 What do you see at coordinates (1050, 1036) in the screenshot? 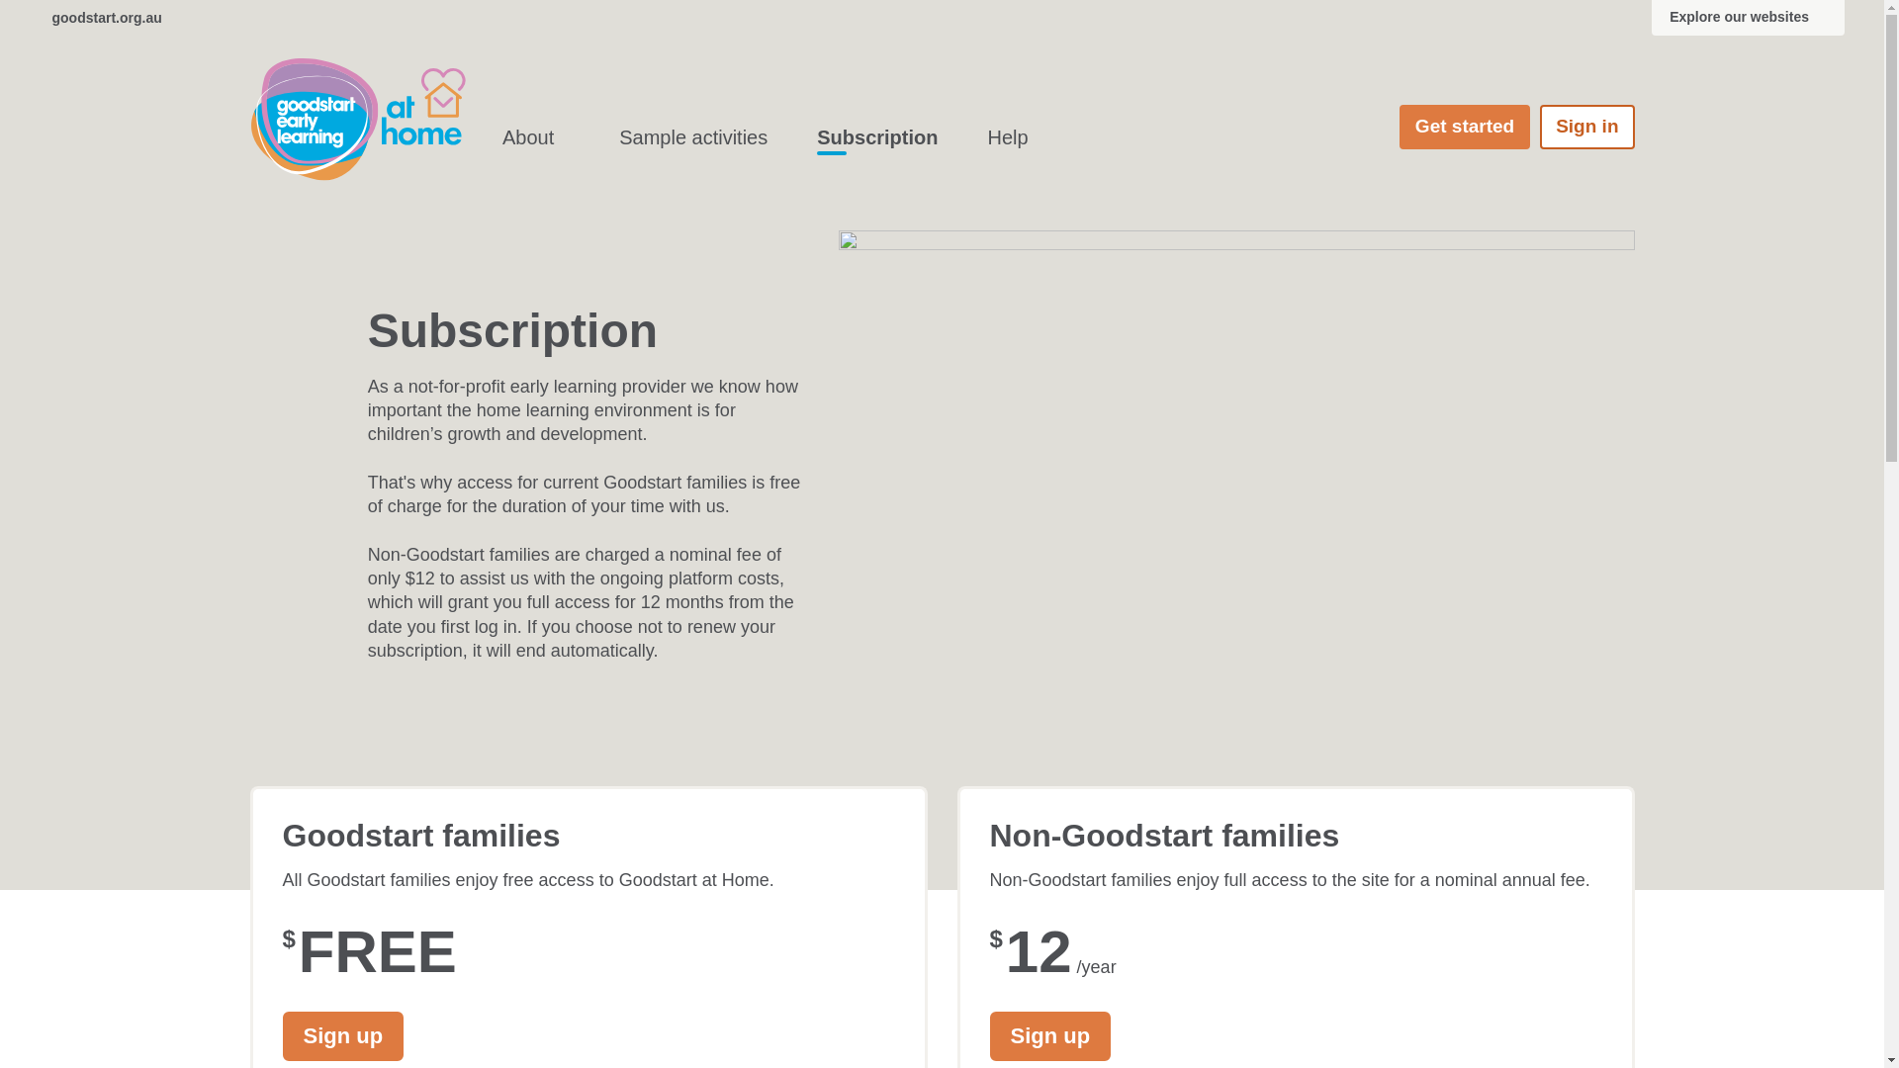
I see `Sign up` at bounding box center [1050, 1036].